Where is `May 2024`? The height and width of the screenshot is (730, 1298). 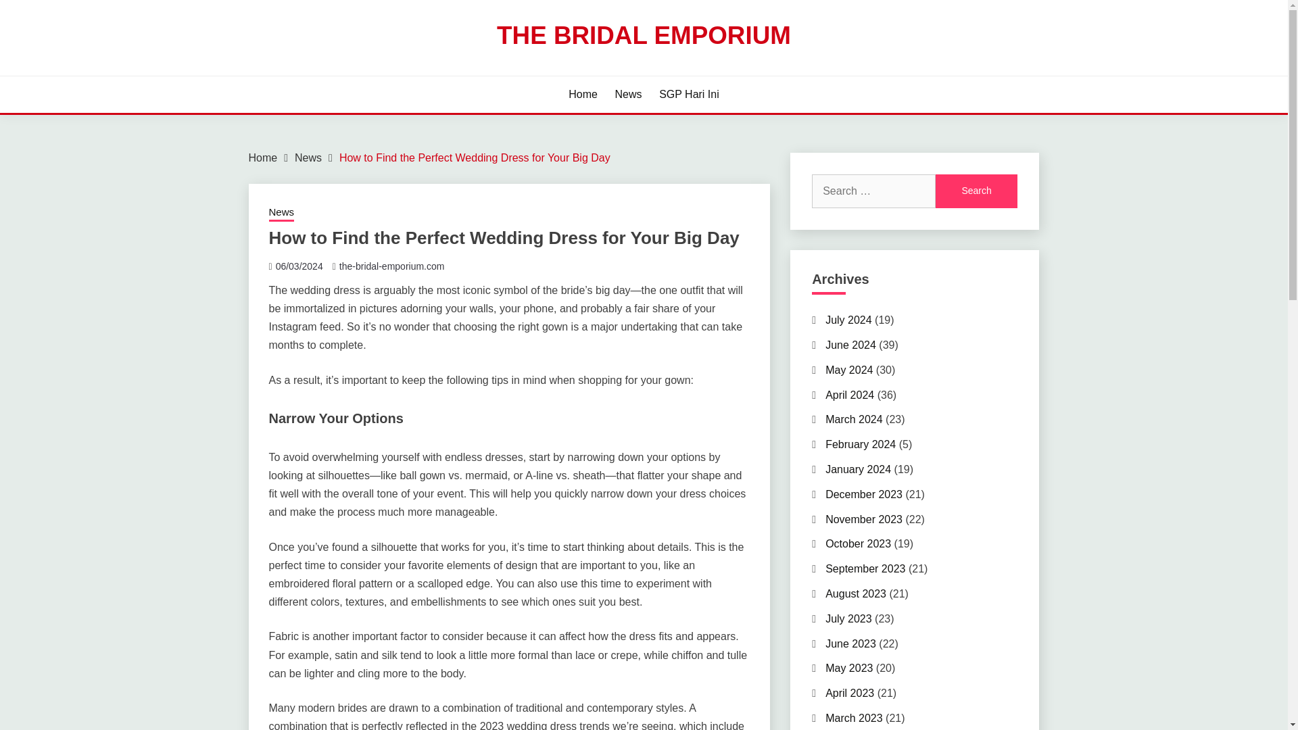
May 2024 is located at coordinates (849, 370).